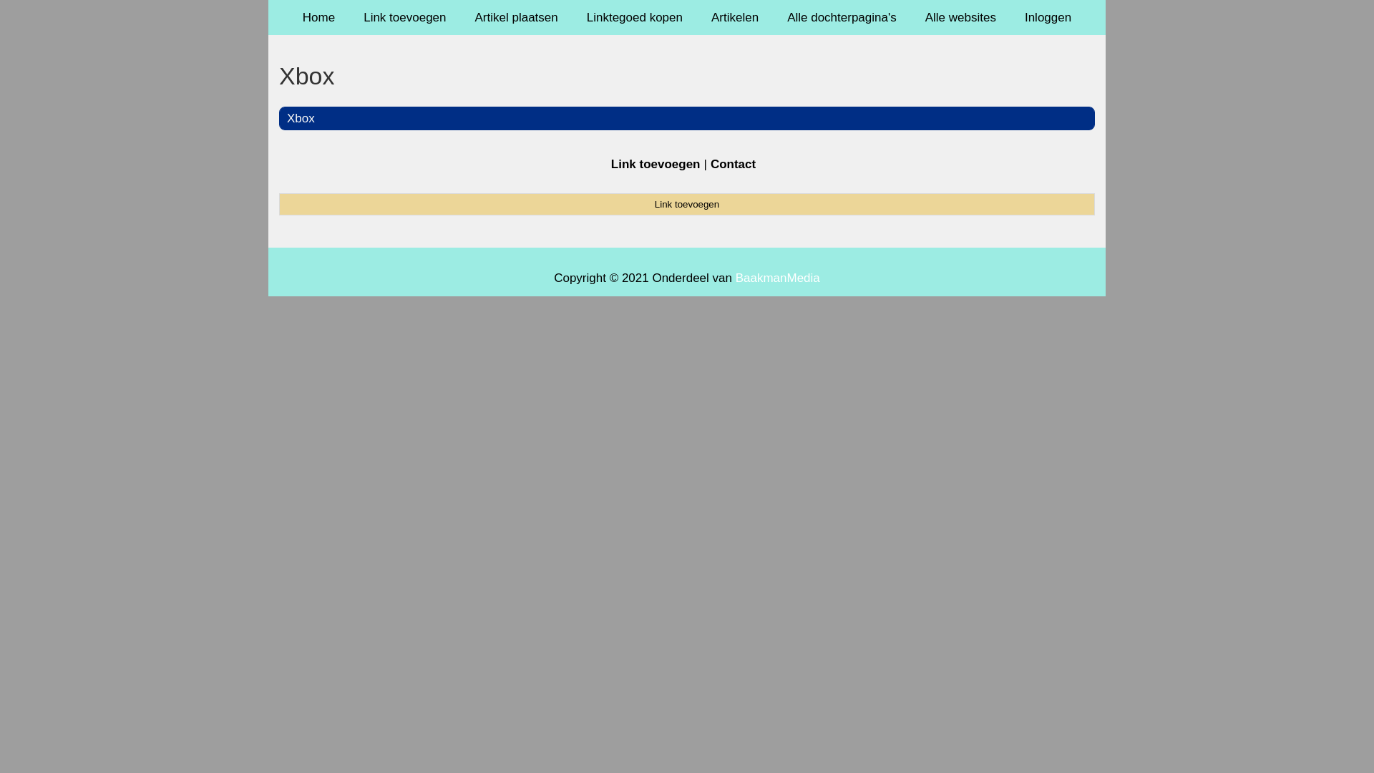 The width and height of the screenshot is (1374, 773). What do you see at coordinates (842, 17) in the screenshot?
I see `Alle dochterpagina's` at bounding box center [842, 17].